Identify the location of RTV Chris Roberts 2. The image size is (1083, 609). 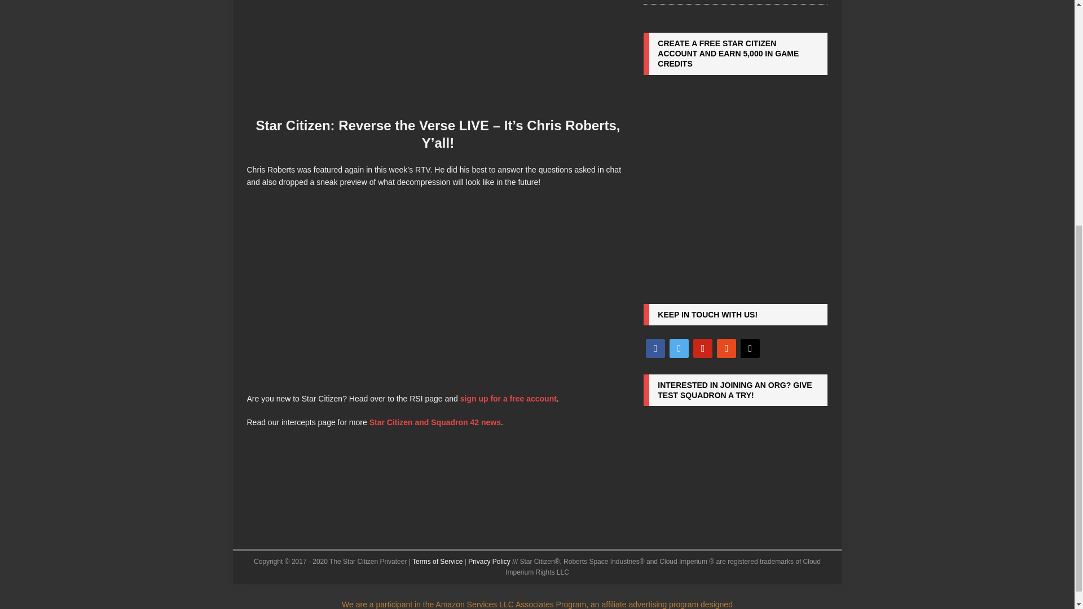
(438, 52).